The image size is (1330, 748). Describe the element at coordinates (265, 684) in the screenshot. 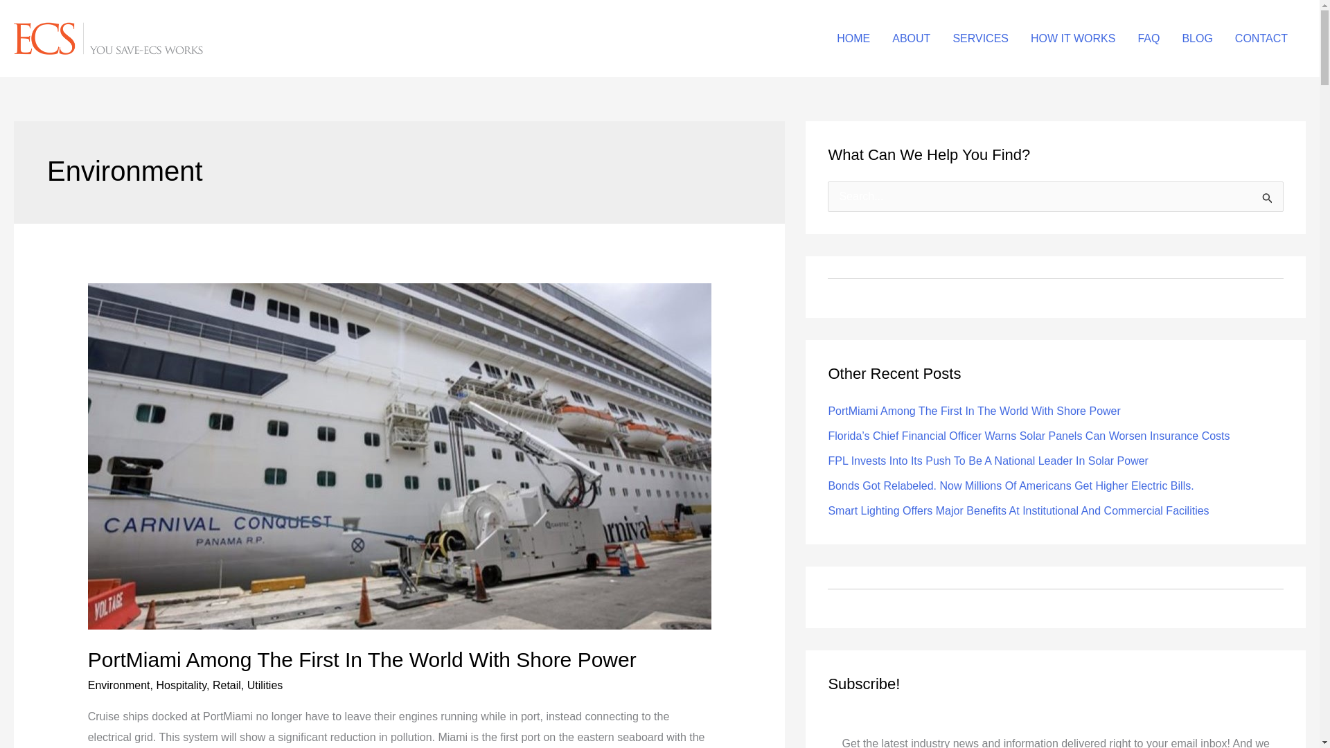

I see `Utilities` at that location.